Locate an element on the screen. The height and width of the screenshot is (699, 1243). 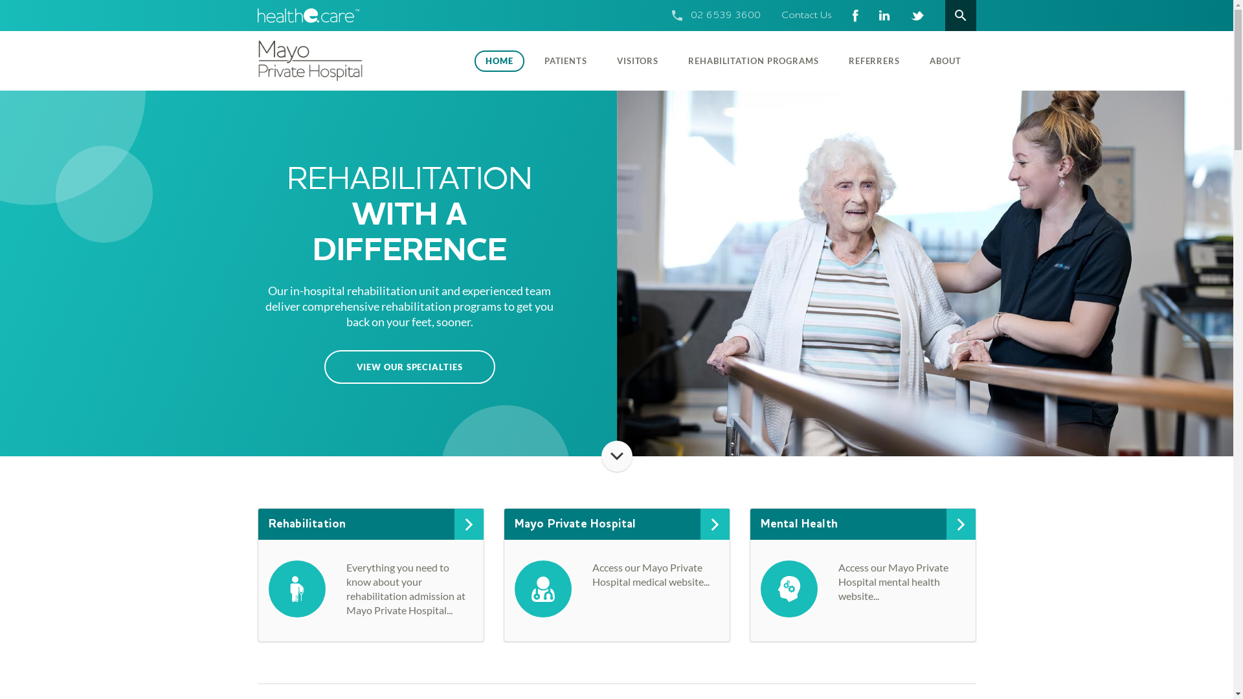
Twitter - HealtheCareAustralia is located at coordinates (917, 16).